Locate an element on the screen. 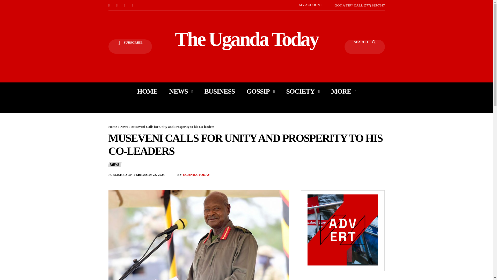 The width and height of the screenshot is (497, 280). HOME is located at coordinates (147, 91).